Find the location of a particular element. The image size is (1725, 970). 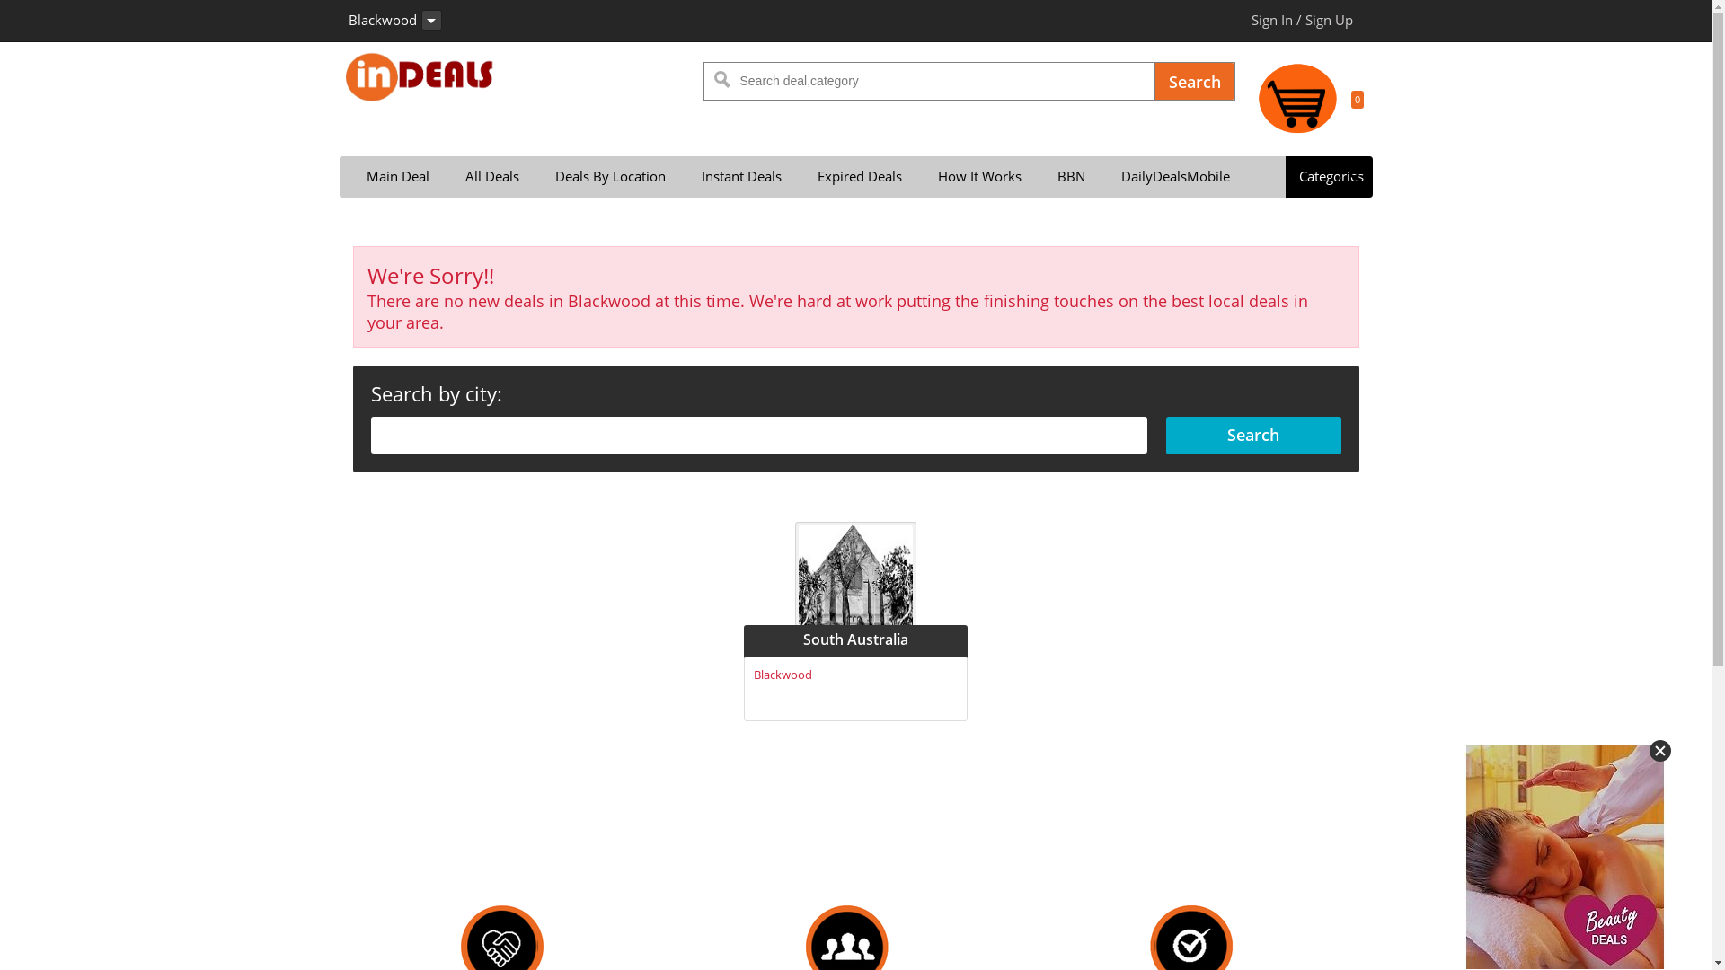

BBN is located at coordinates (1062, 177).